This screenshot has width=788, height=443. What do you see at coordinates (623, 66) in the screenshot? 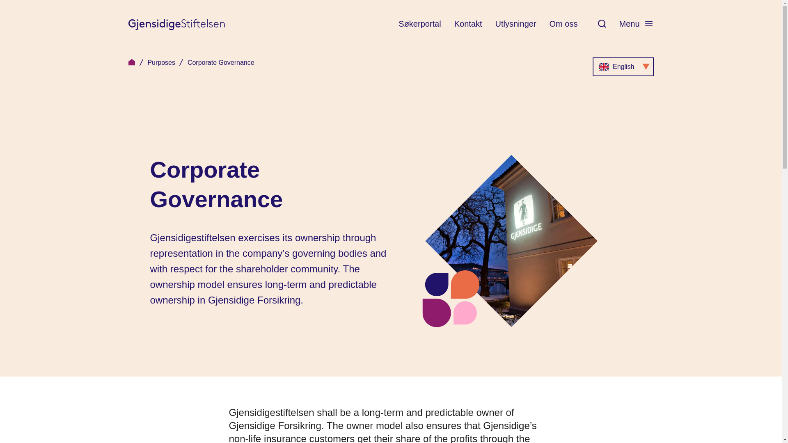
I see `English` at bounding box center [623, 66].